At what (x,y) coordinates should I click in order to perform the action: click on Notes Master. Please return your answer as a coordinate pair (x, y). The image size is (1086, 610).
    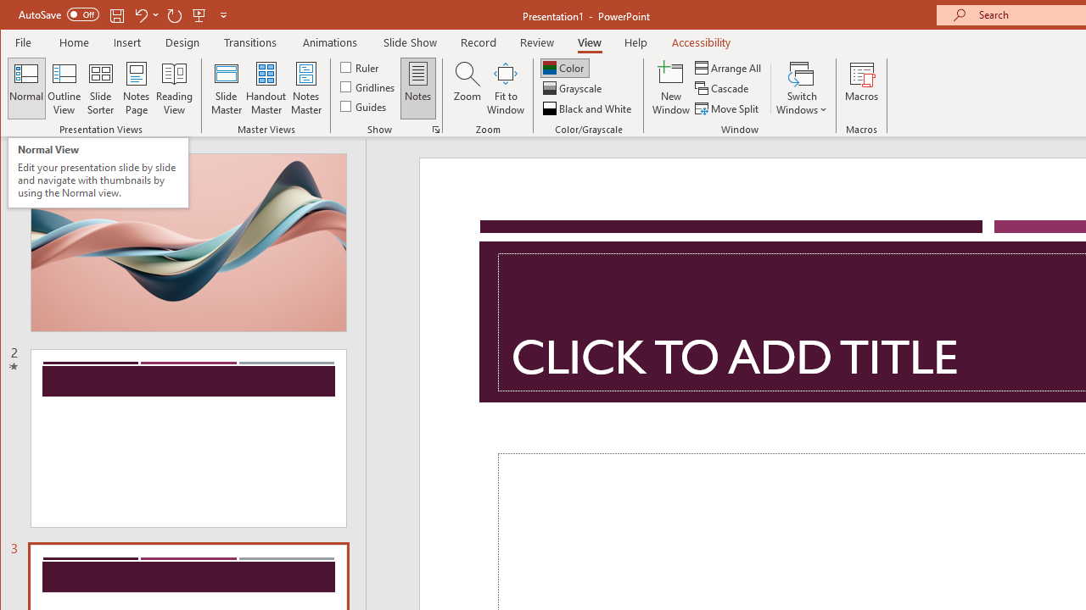
    Looking at the image, I should click on (305, 88).